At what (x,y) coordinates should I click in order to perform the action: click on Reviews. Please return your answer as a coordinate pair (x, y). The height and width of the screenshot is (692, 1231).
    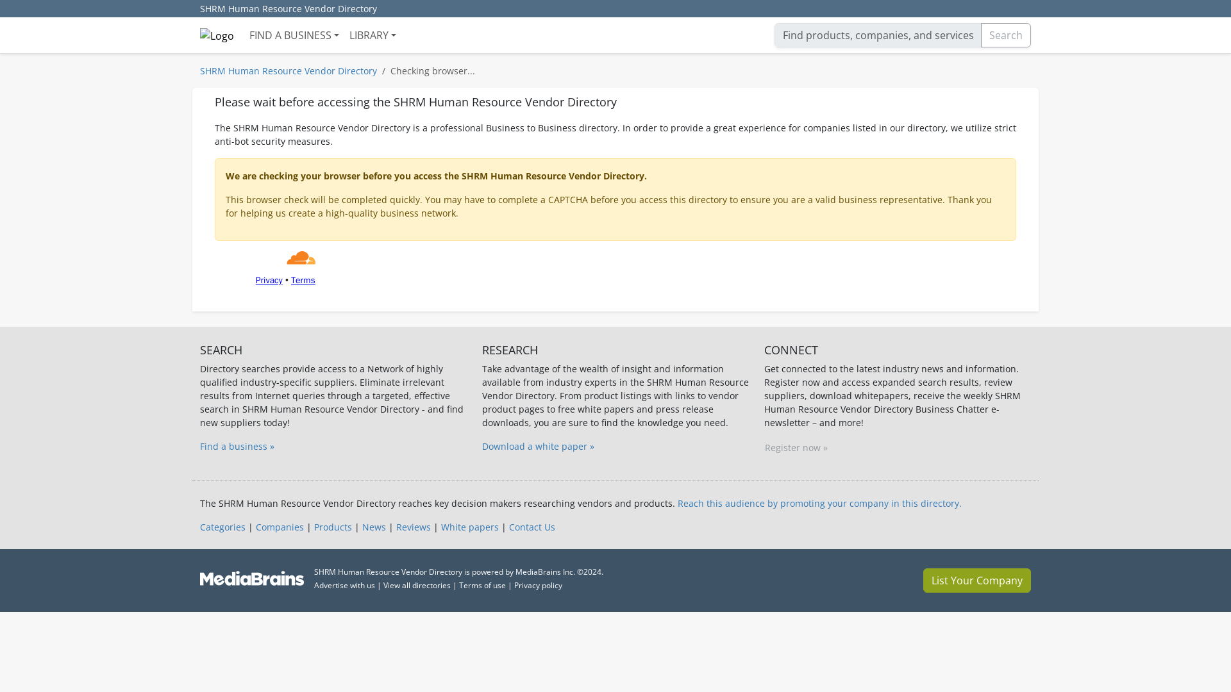
    Looking at the image, I should click on (414, 527).